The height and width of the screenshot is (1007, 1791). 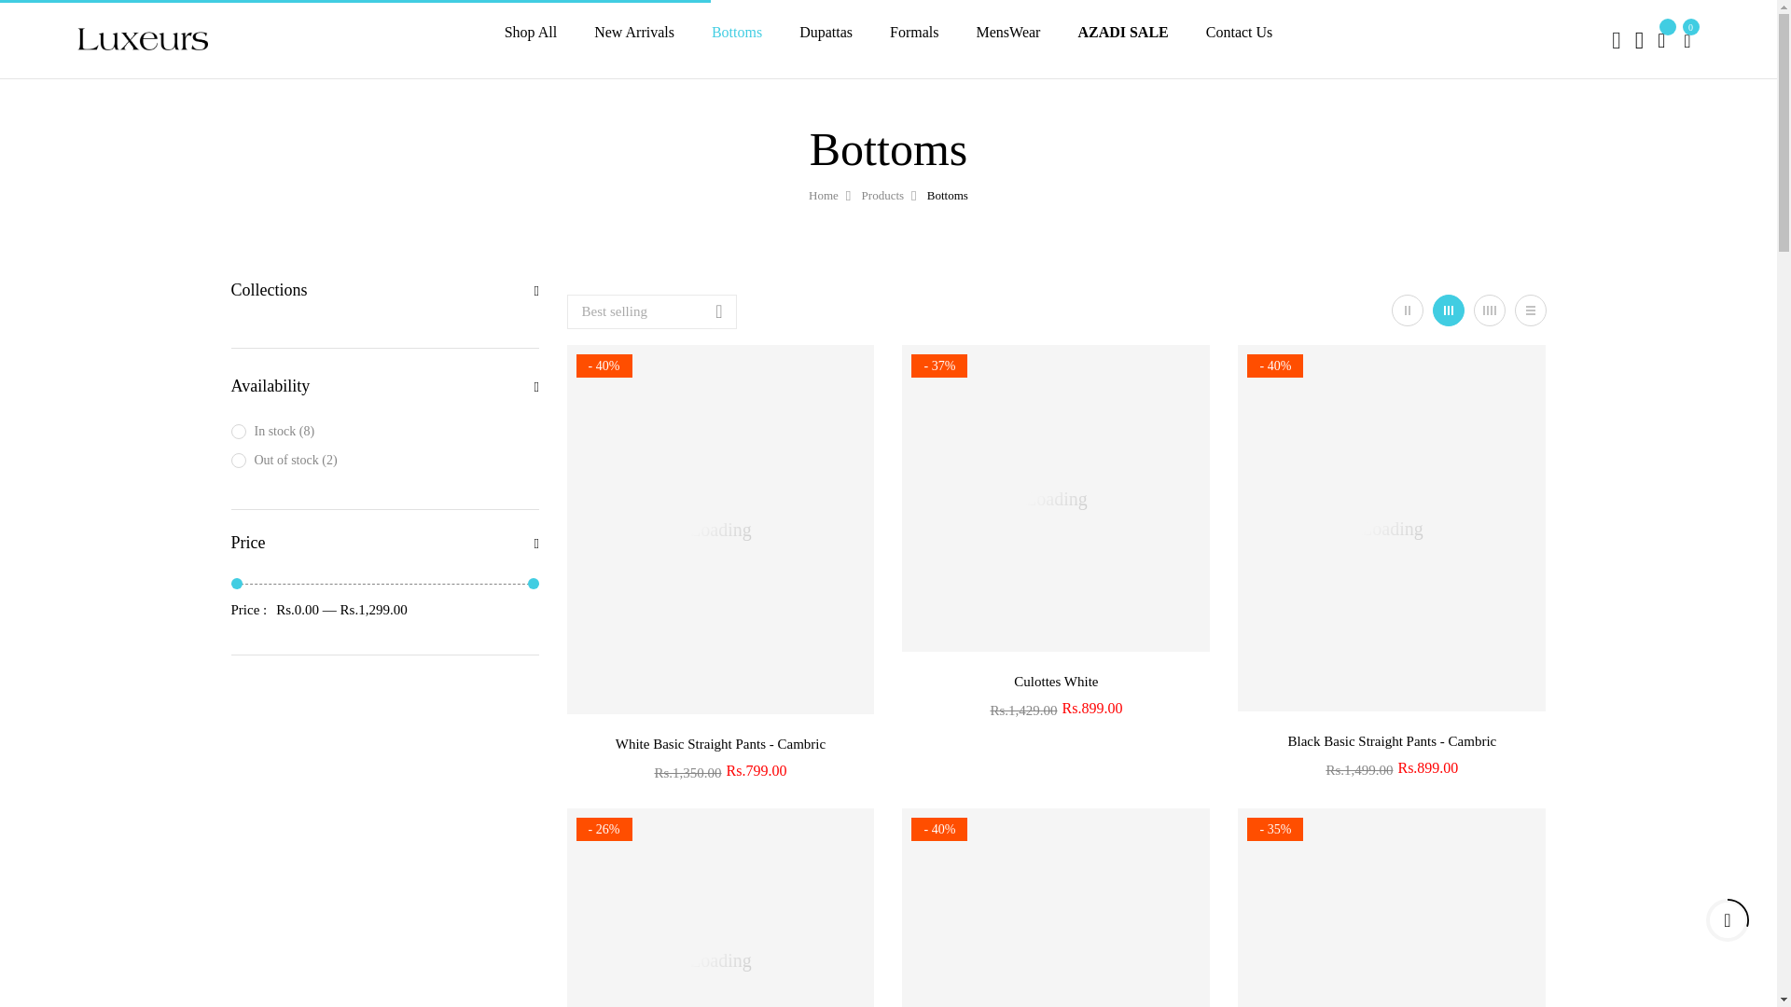 What do you see at coordinates (1239, 32) in the screenshot?
I see `Contact Us` at bounding box center [1239, 32].